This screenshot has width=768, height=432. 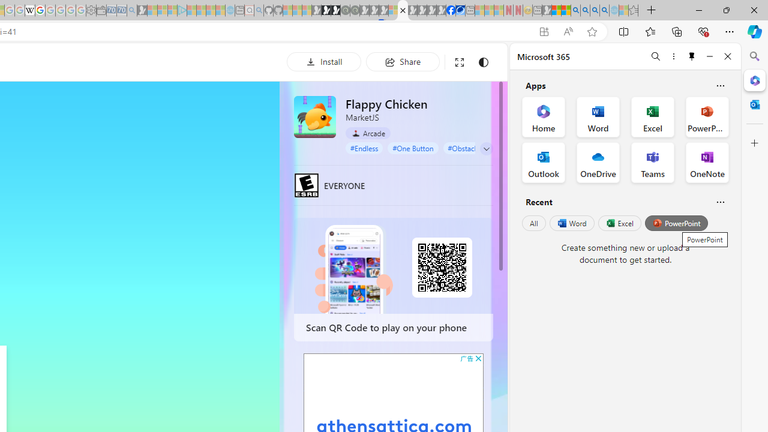 What do you see at coordinates (101, 11) in the screenshot?
I see `Wallet - Sleeping` at bounding box center [101, 11].